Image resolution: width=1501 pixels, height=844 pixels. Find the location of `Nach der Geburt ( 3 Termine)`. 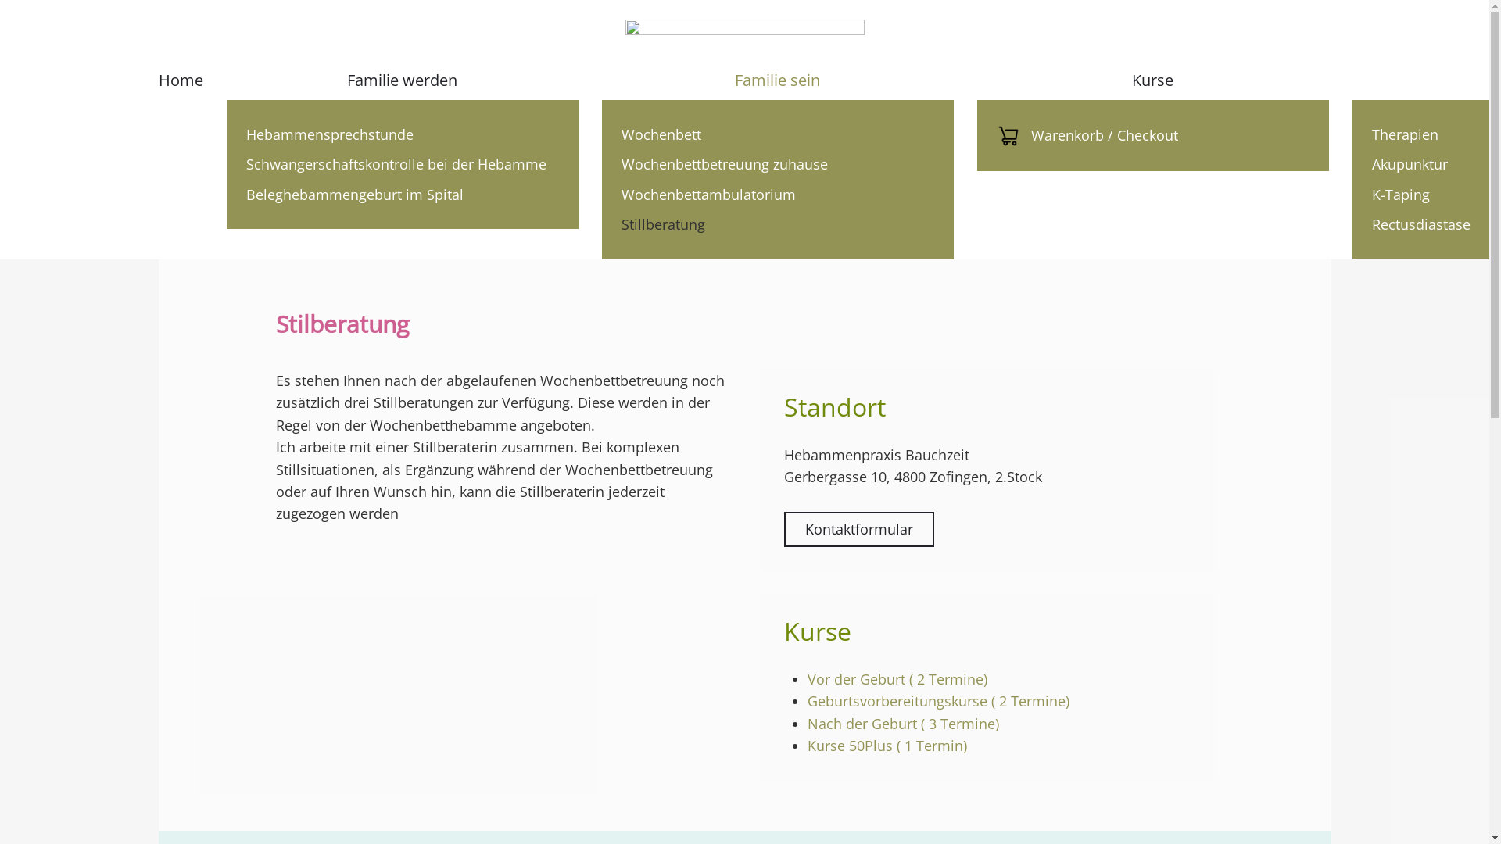

Nach der Geburt ( 3 Termine) is located at coordinates (902, 724).